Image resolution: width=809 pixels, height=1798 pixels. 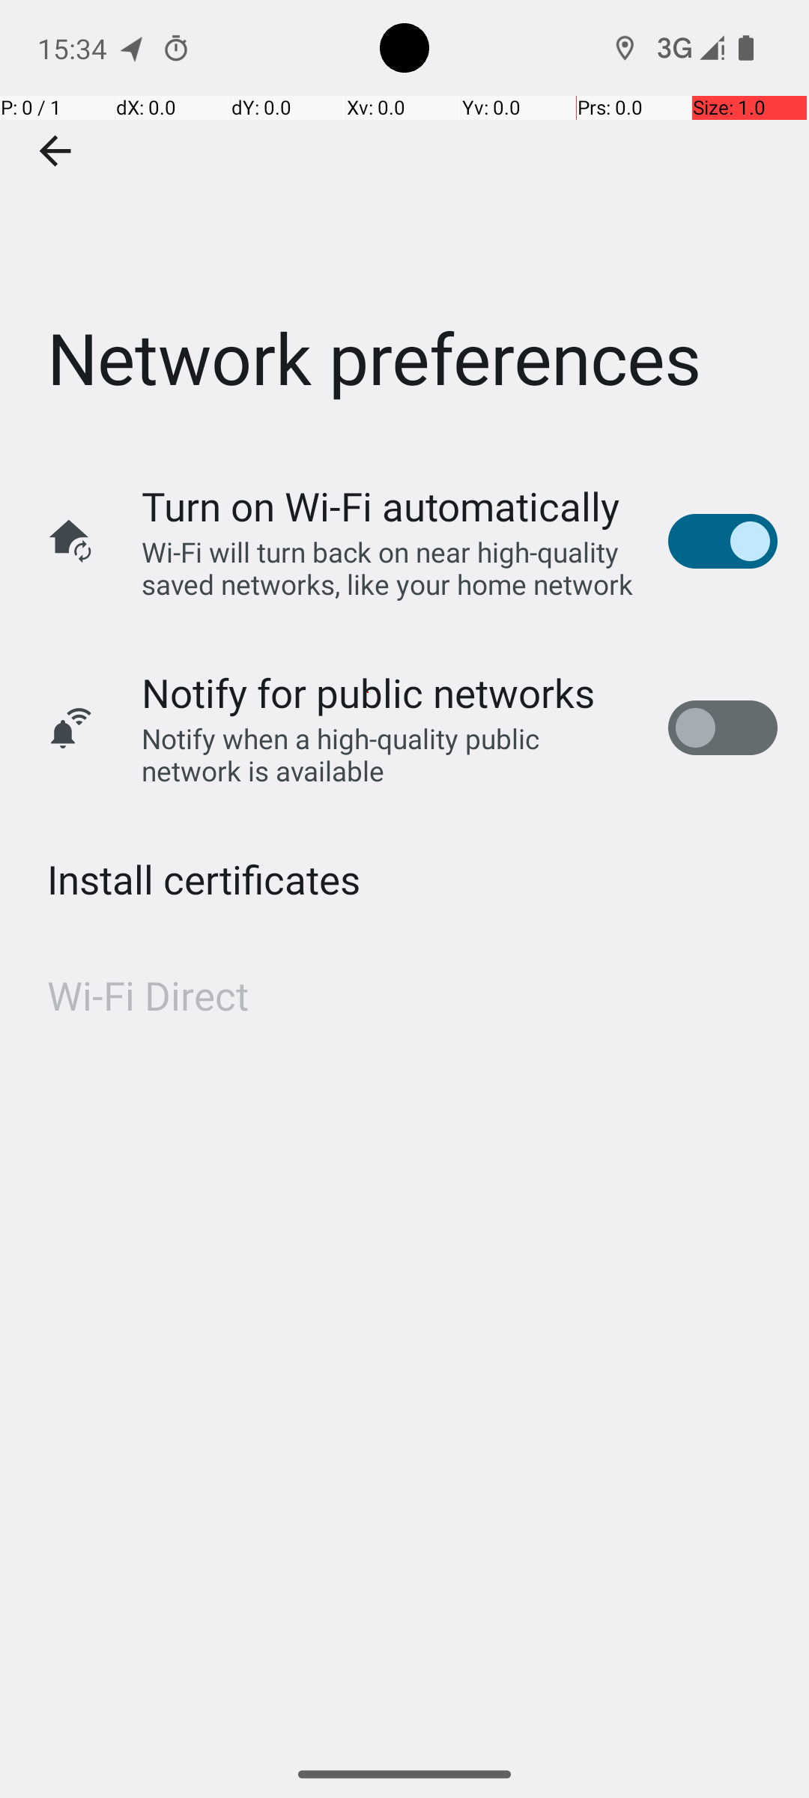 What do you see at coordinates (148, 995) in the screenshot?
I see `Wi‑Fi Direct` at bounding box center [148, 995].